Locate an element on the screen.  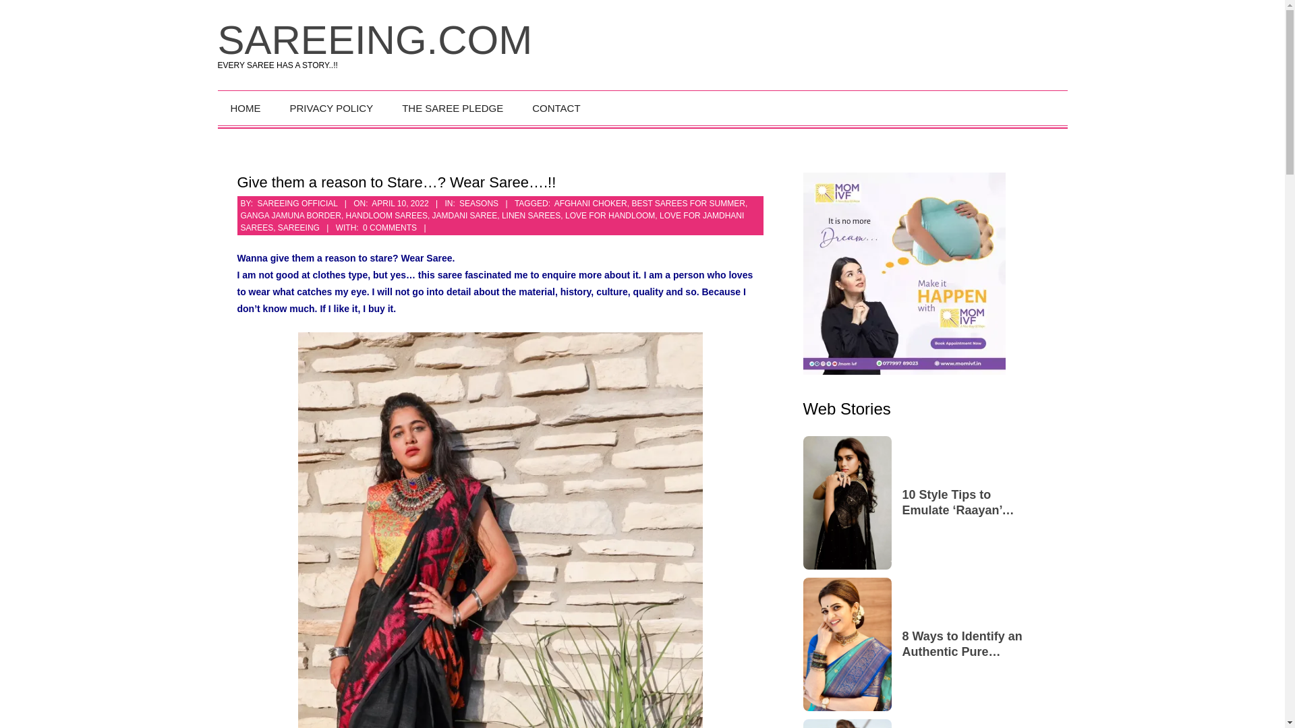
CONTACT is located at coordinates (557, 108).